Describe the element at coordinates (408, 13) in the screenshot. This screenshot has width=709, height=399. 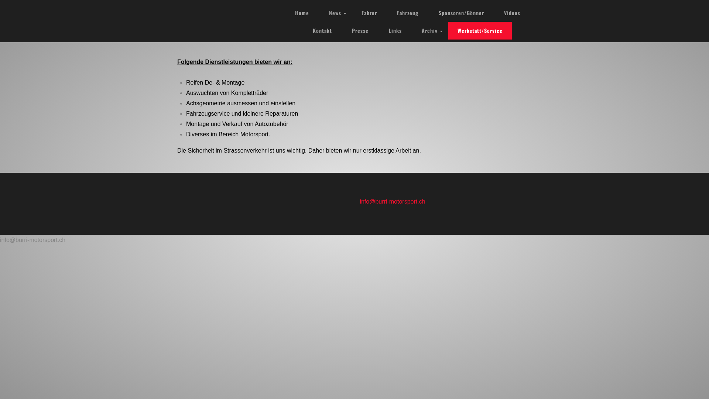
I see `Fahrzeug` at that location.